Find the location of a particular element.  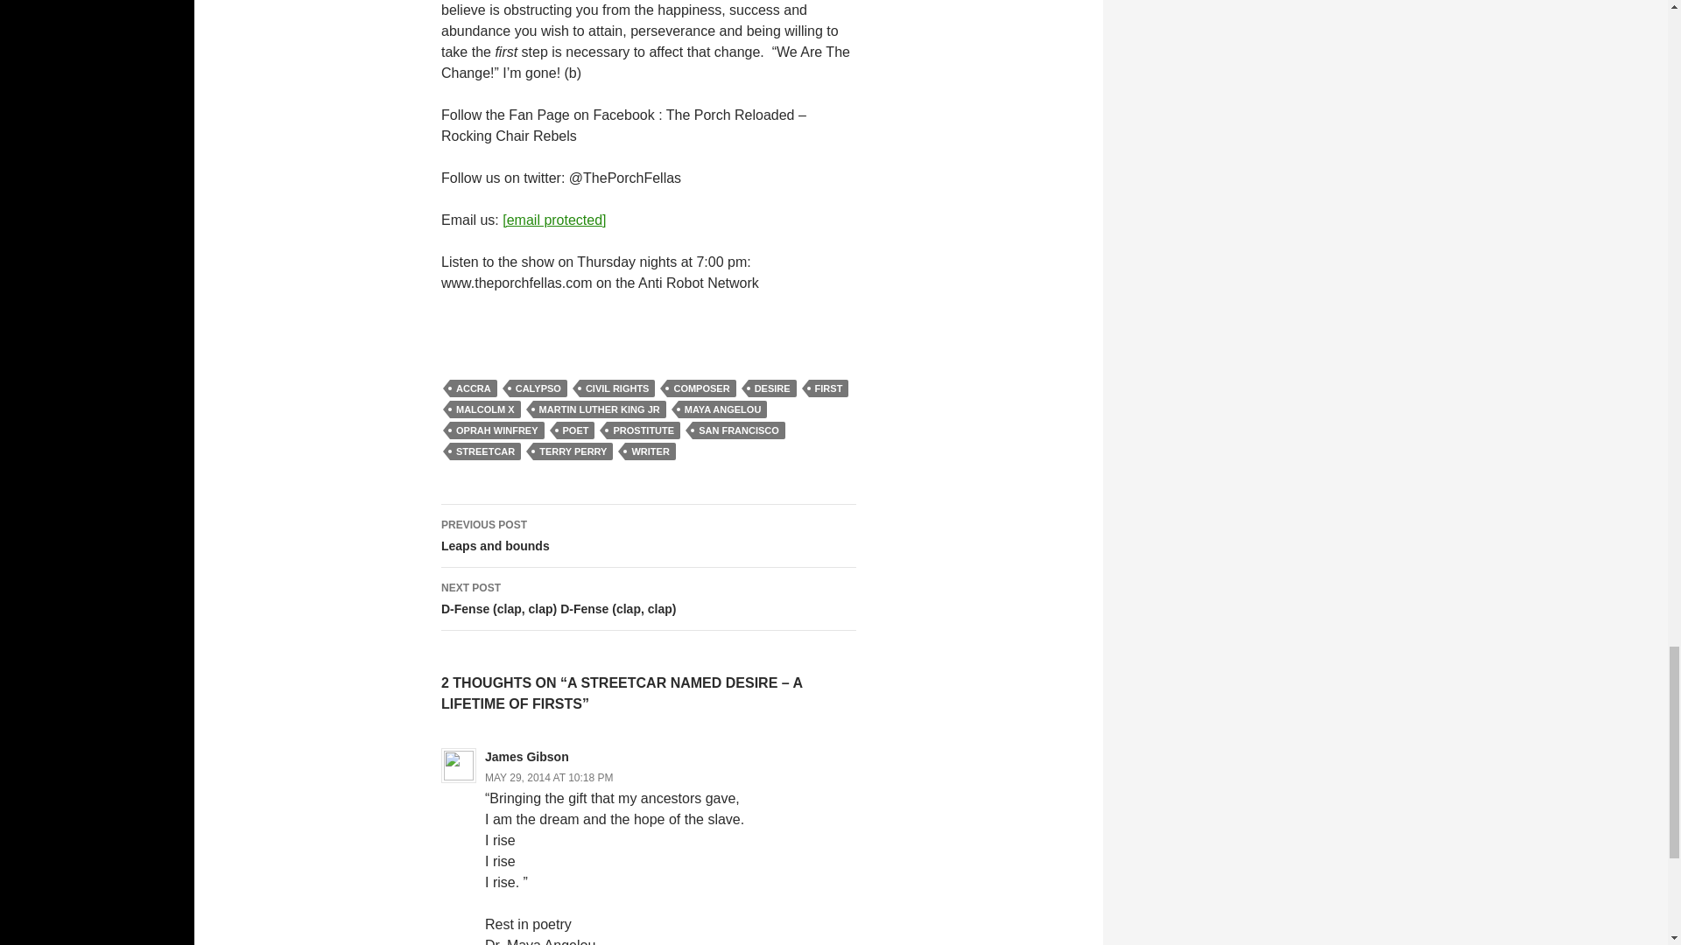

TERRY PERRY is located at coordinates (573, 451).